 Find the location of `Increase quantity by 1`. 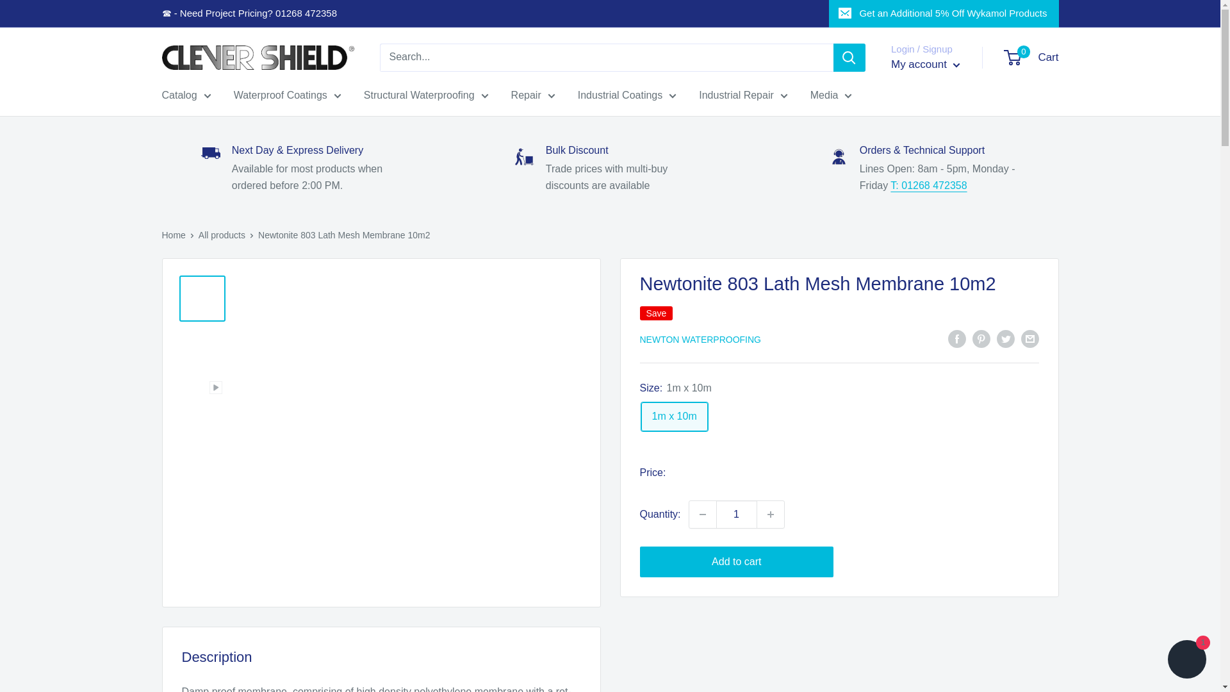

Increase quantity by 1 is located at coordinates (771, 514).